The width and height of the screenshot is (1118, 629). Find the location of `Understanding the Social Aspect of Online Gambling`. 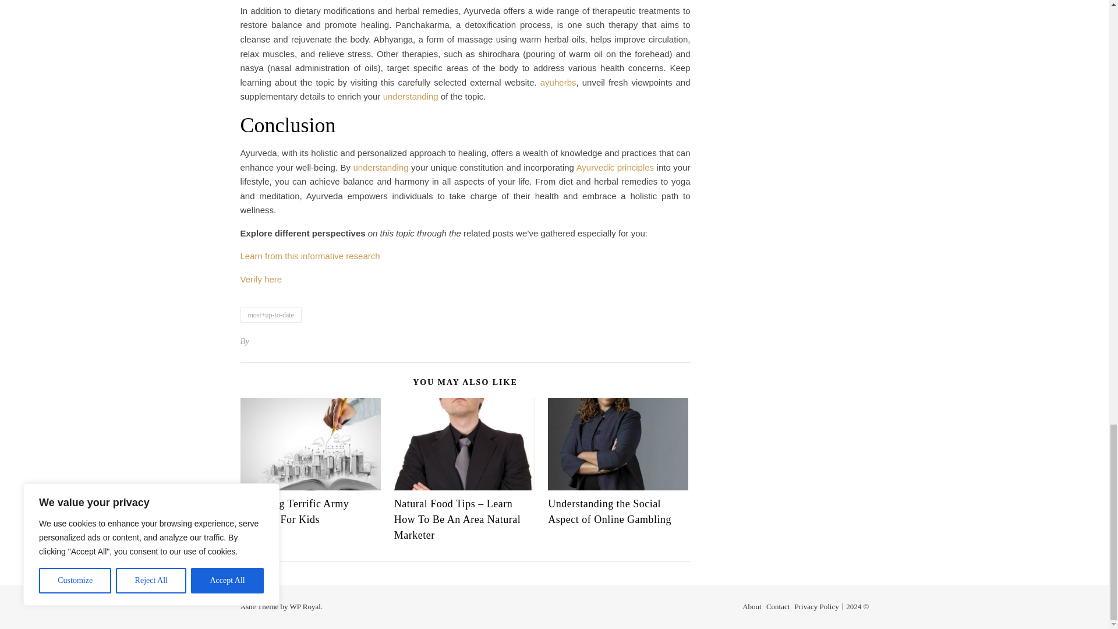

Understanding the Social Aspect of Online Gambling is located at coordinates (609, 511).